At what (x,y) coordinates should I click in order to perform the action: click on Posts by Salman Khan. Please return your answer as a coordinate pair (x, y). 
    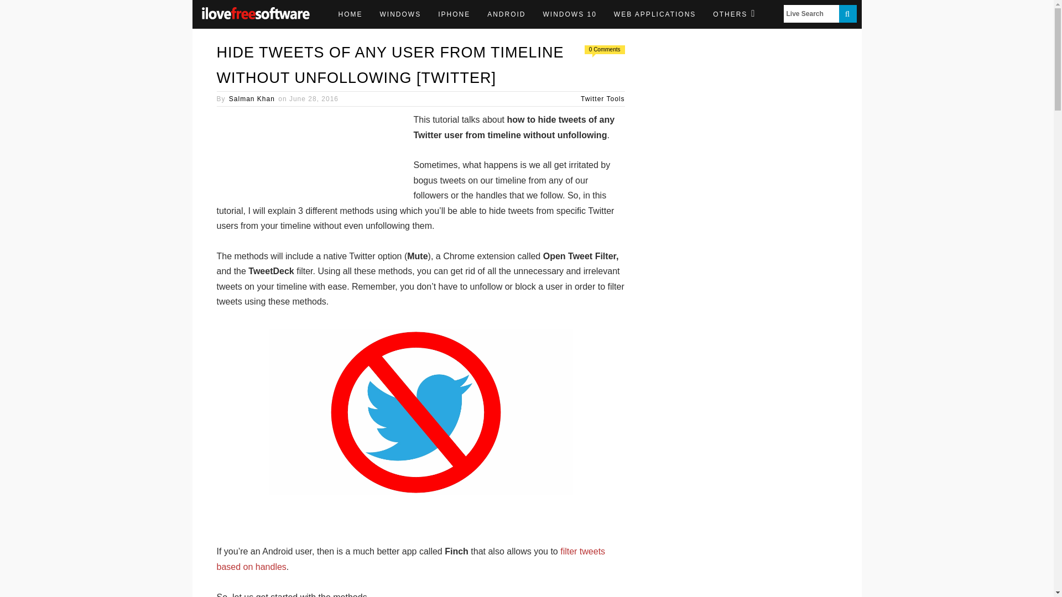
    Looking at the image, I should click on (252, 98).